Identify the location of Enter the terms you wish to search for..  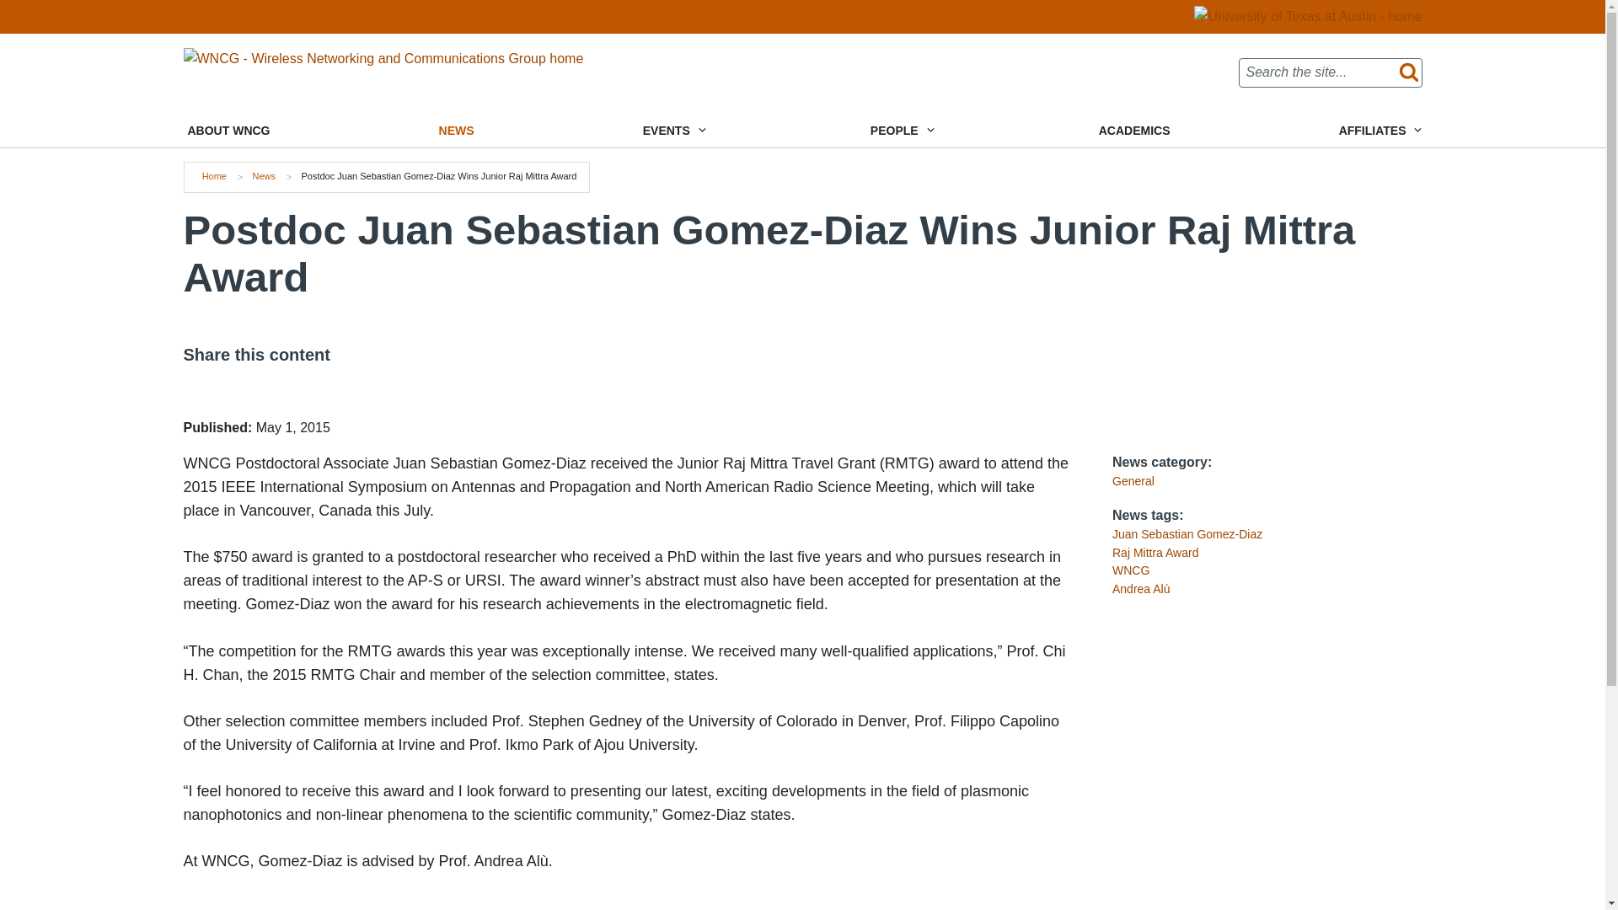
(1330, 72).